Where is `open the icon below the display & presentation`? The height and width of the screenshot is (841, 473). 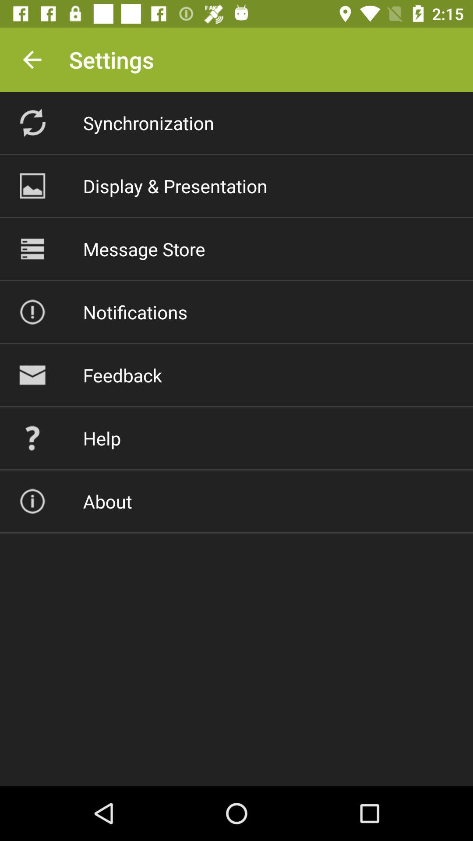
open the icon below the display & presentation is located at coordinates (144, 249).